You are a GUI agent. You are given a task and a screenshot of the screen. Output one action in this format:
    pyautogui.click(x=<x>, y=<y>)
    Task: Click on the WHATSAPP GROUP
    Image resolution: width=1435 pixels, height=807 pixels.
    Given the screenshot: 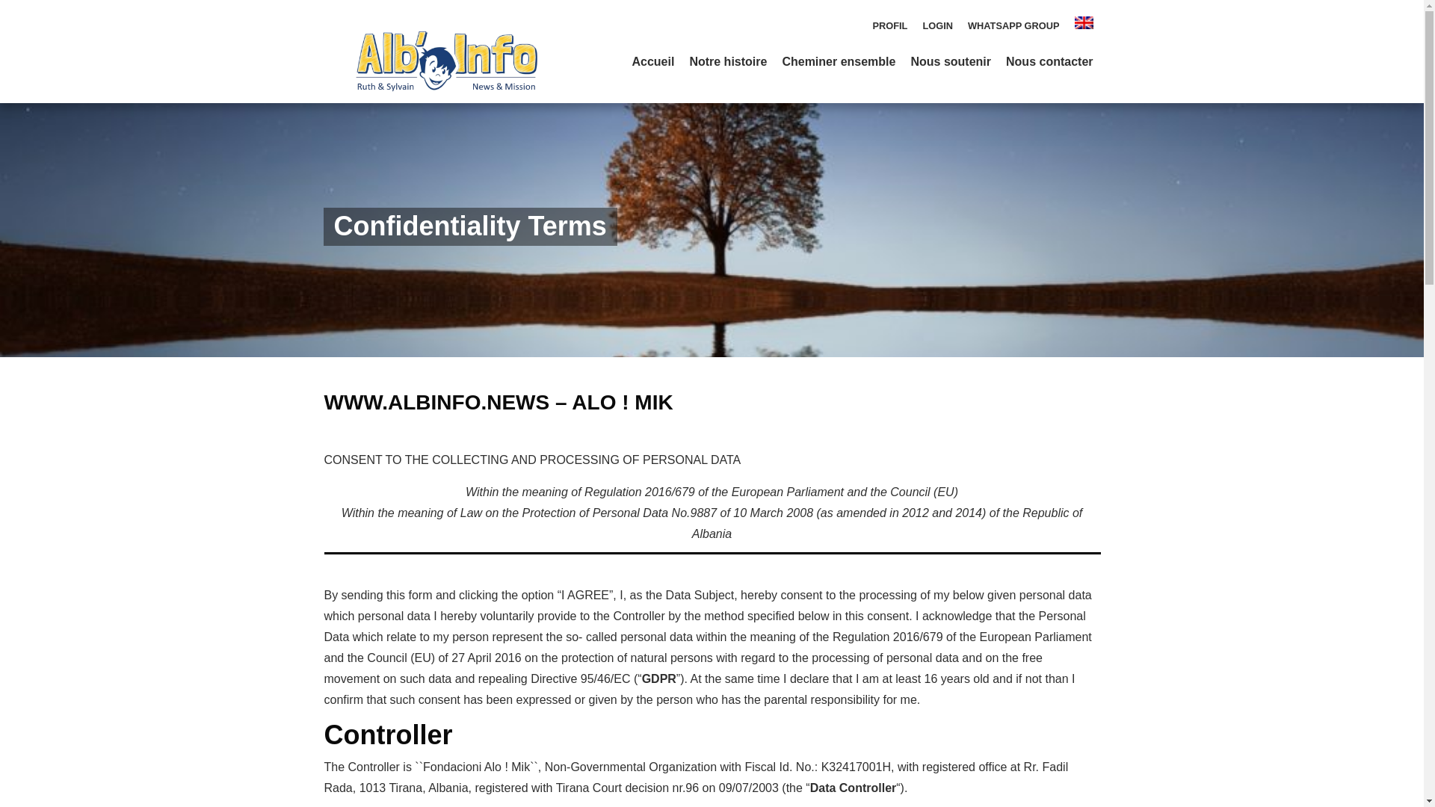 What is the action you would take?
    pyautogui.click(x=1013, y=25)
    